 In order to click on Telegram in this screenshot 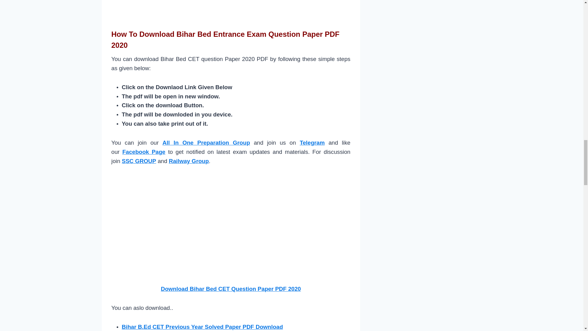, I will do `click(312, 143)`.